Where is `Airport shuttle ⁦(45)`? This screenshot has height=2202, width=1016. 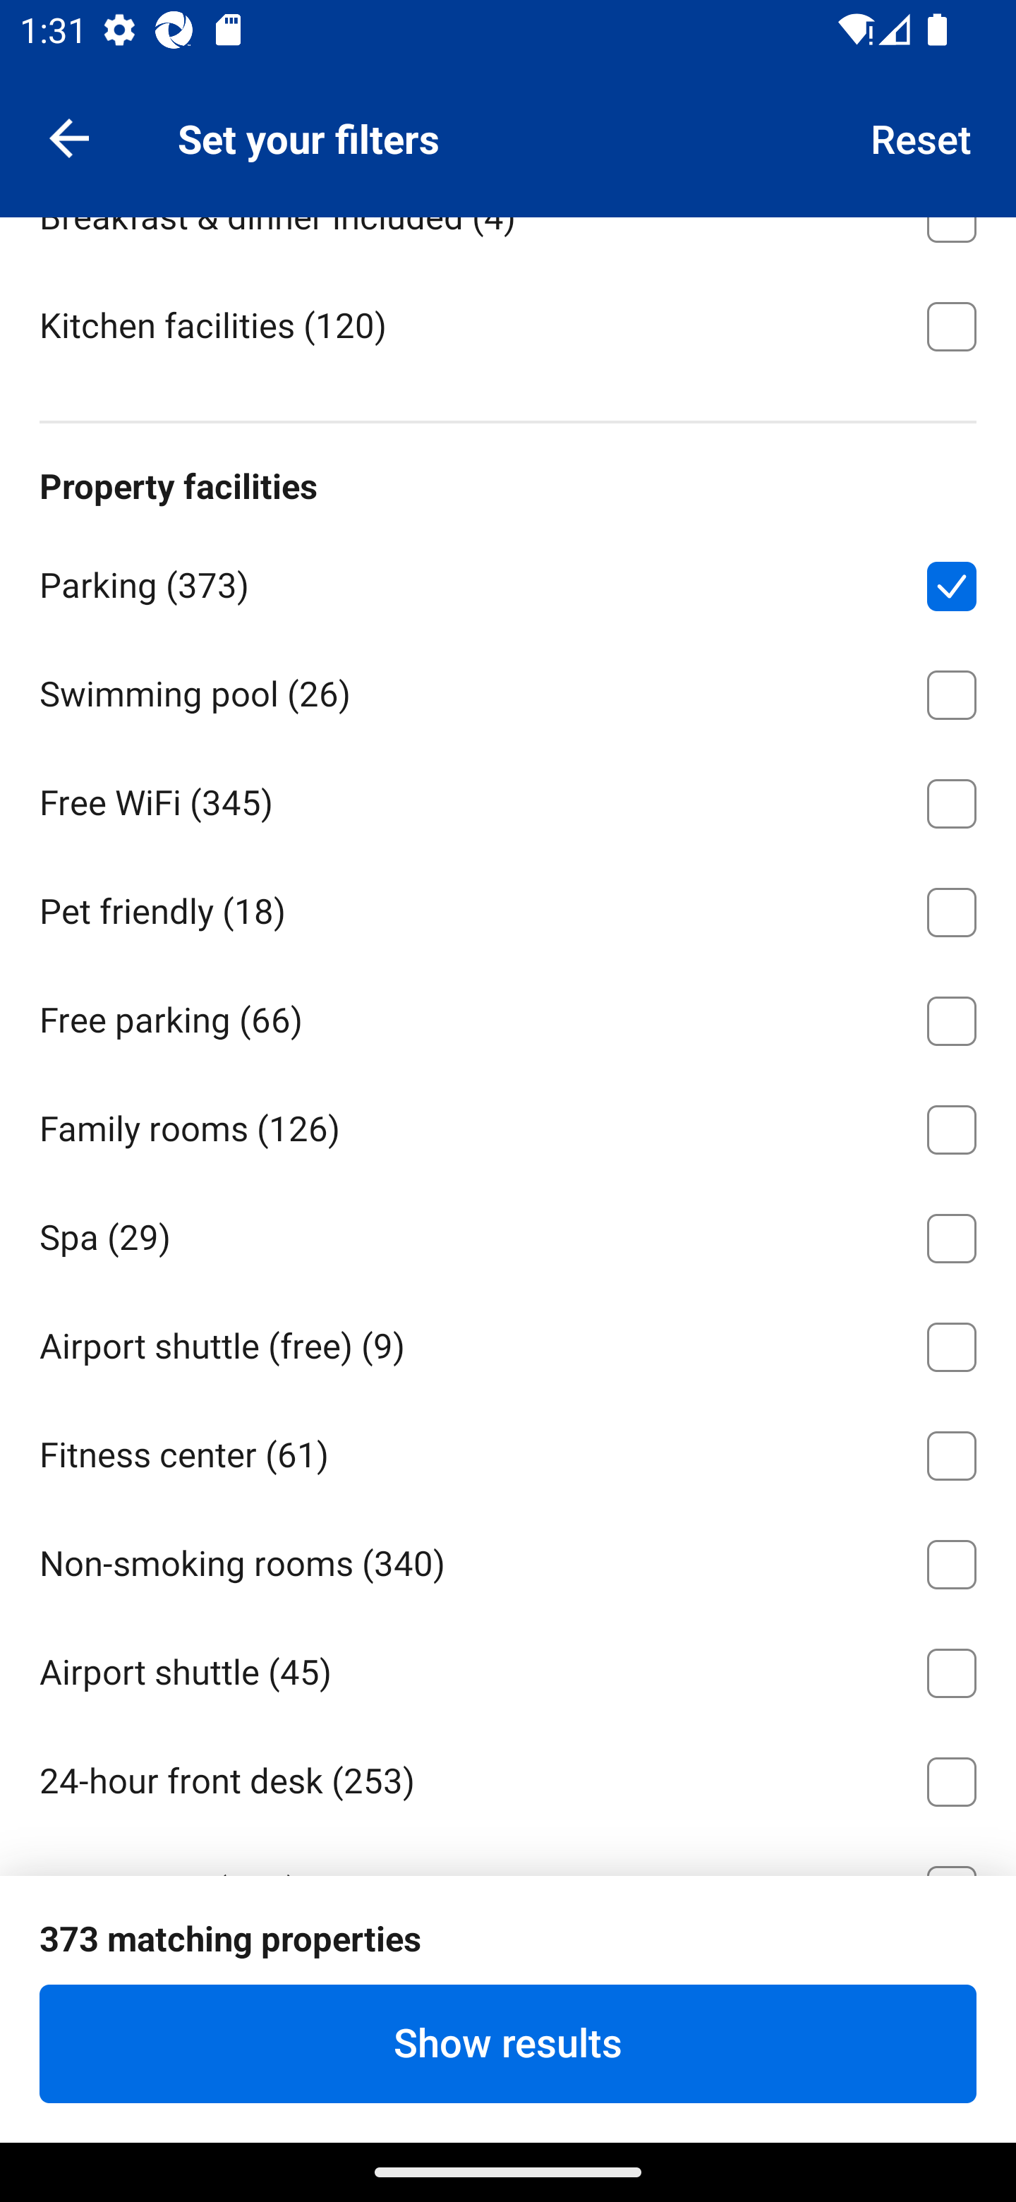
Airport shuttle ⁦(45) is located at coordinates (508, 1667).